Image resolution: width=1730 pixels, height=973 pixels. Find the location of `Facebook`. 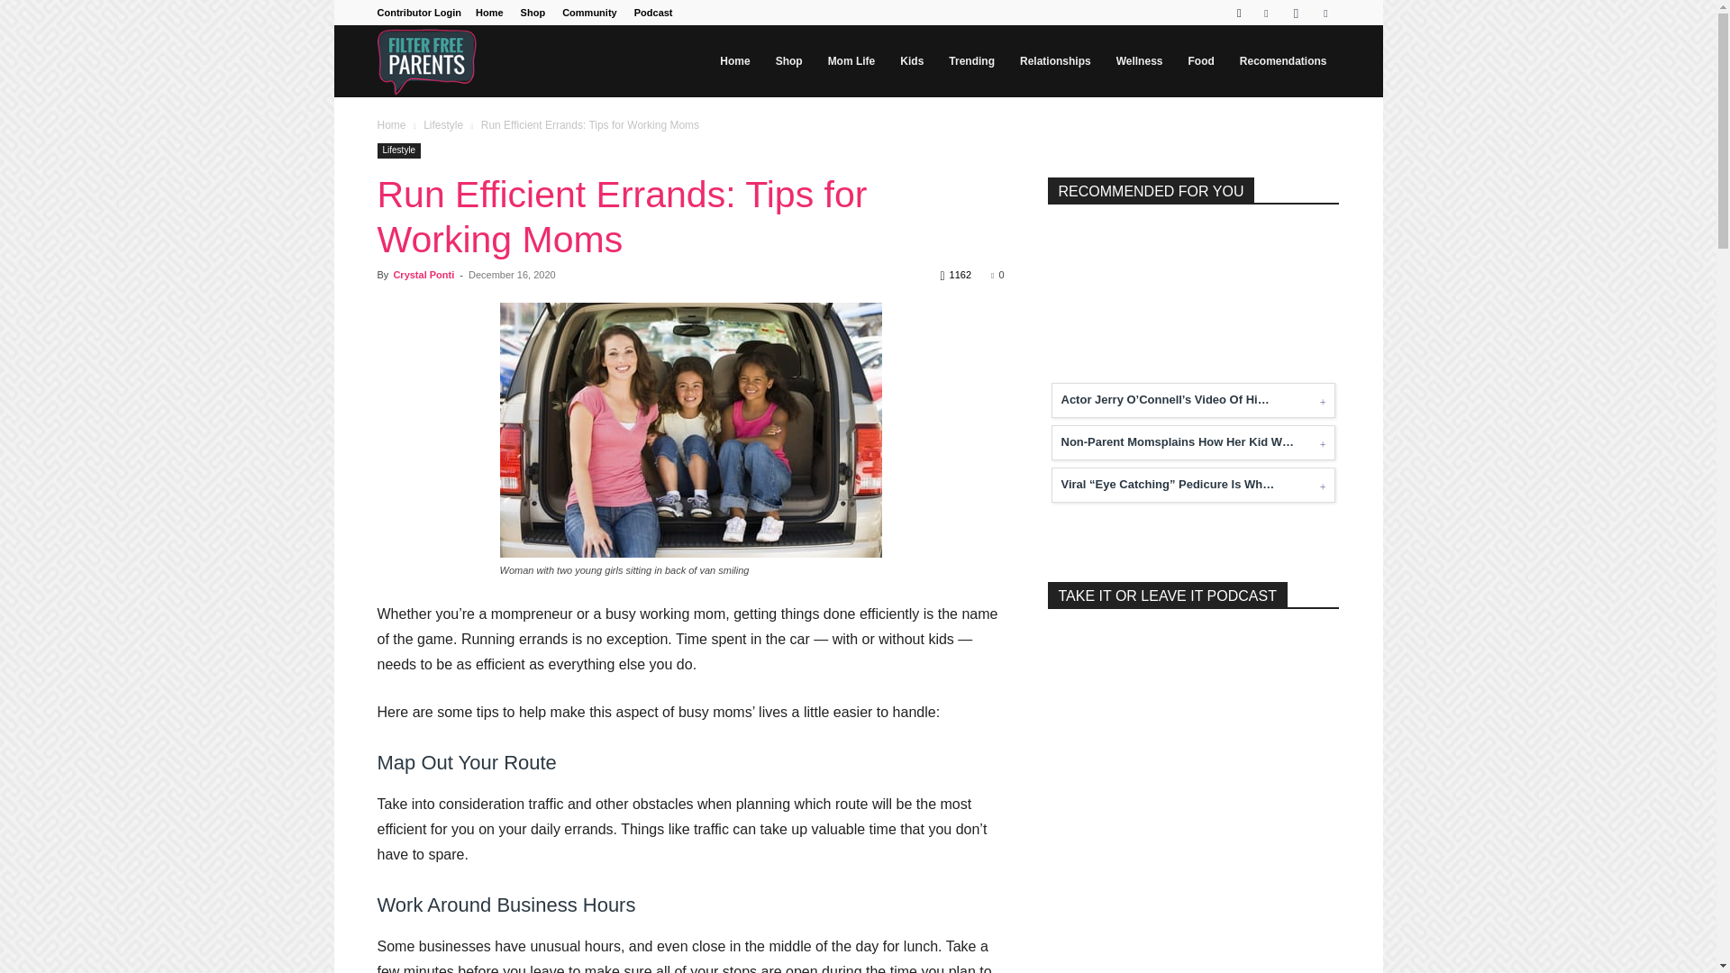

Facebook is located at coordinates (1266, 13).